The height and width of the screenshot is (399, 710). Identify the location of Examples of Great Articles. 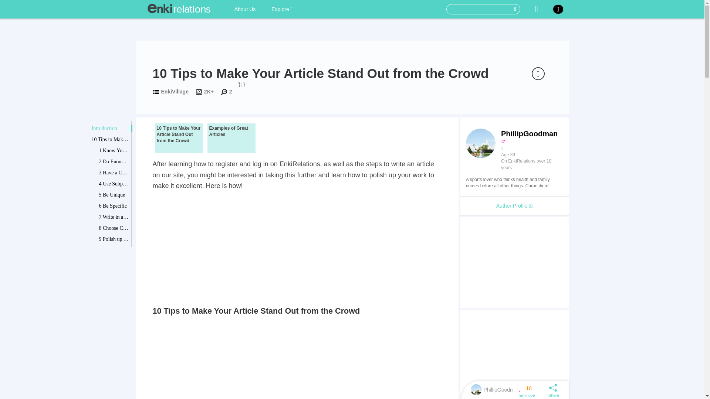
(231, 138).